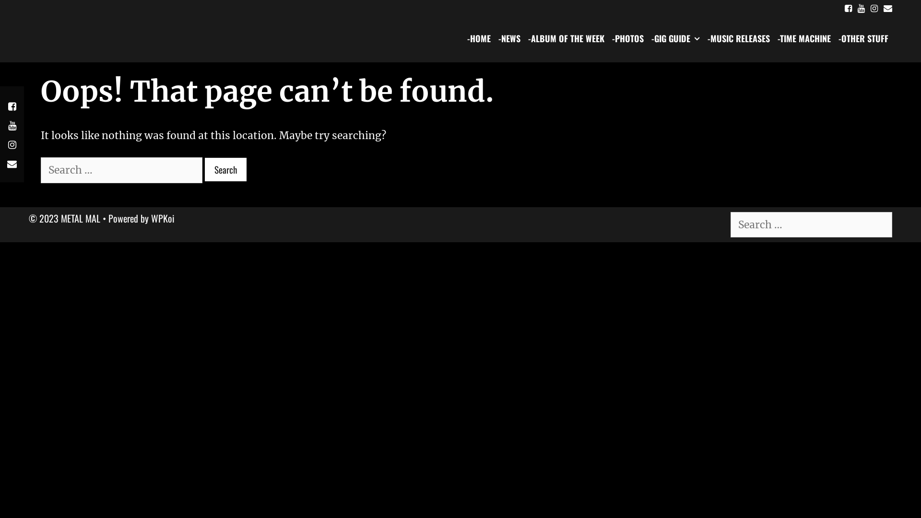 The height and width of the screenshot is (518, 921). Describe the element at coordinates (739, 38) in the screenshot. I see `-MUSIC RELEASES` at that location.